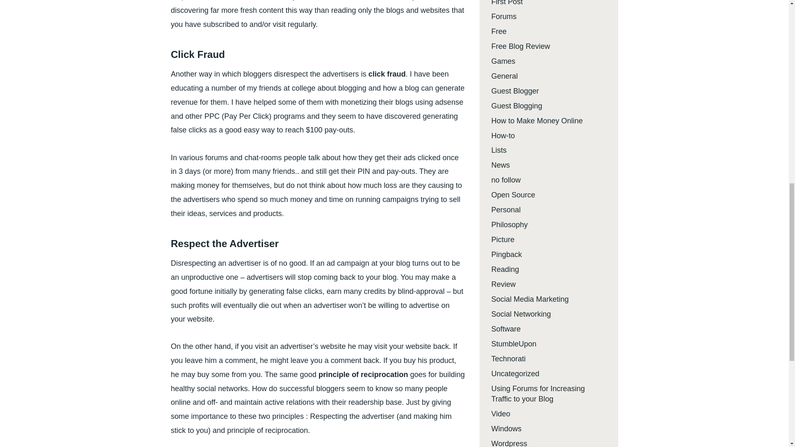 The image size is (795, 447). I want to click on Guest Blogger, so click(515, 91).